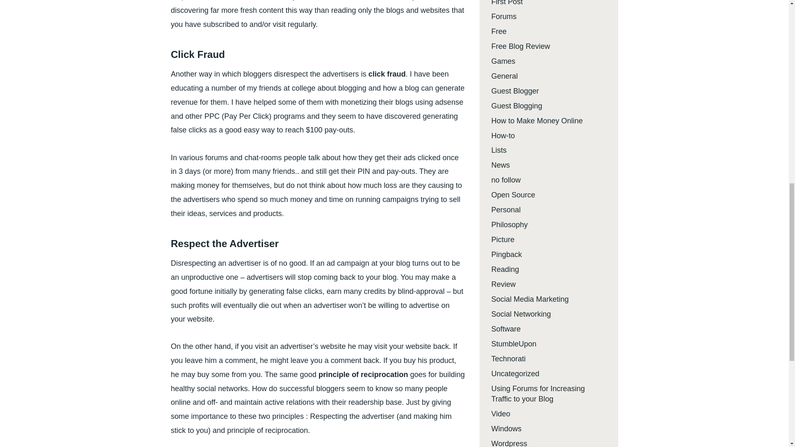 The image size is (795, 447). I want to click on Guest Blogger, so click(515, 91).